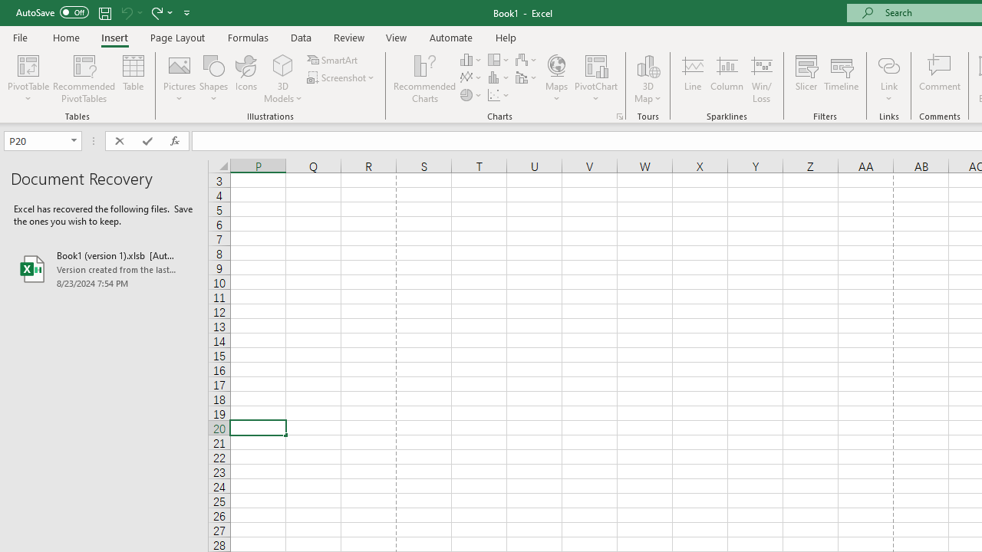  Describe the element at coordinates (761, 78) in the screenshot. I see `Win/Loss` at that location.